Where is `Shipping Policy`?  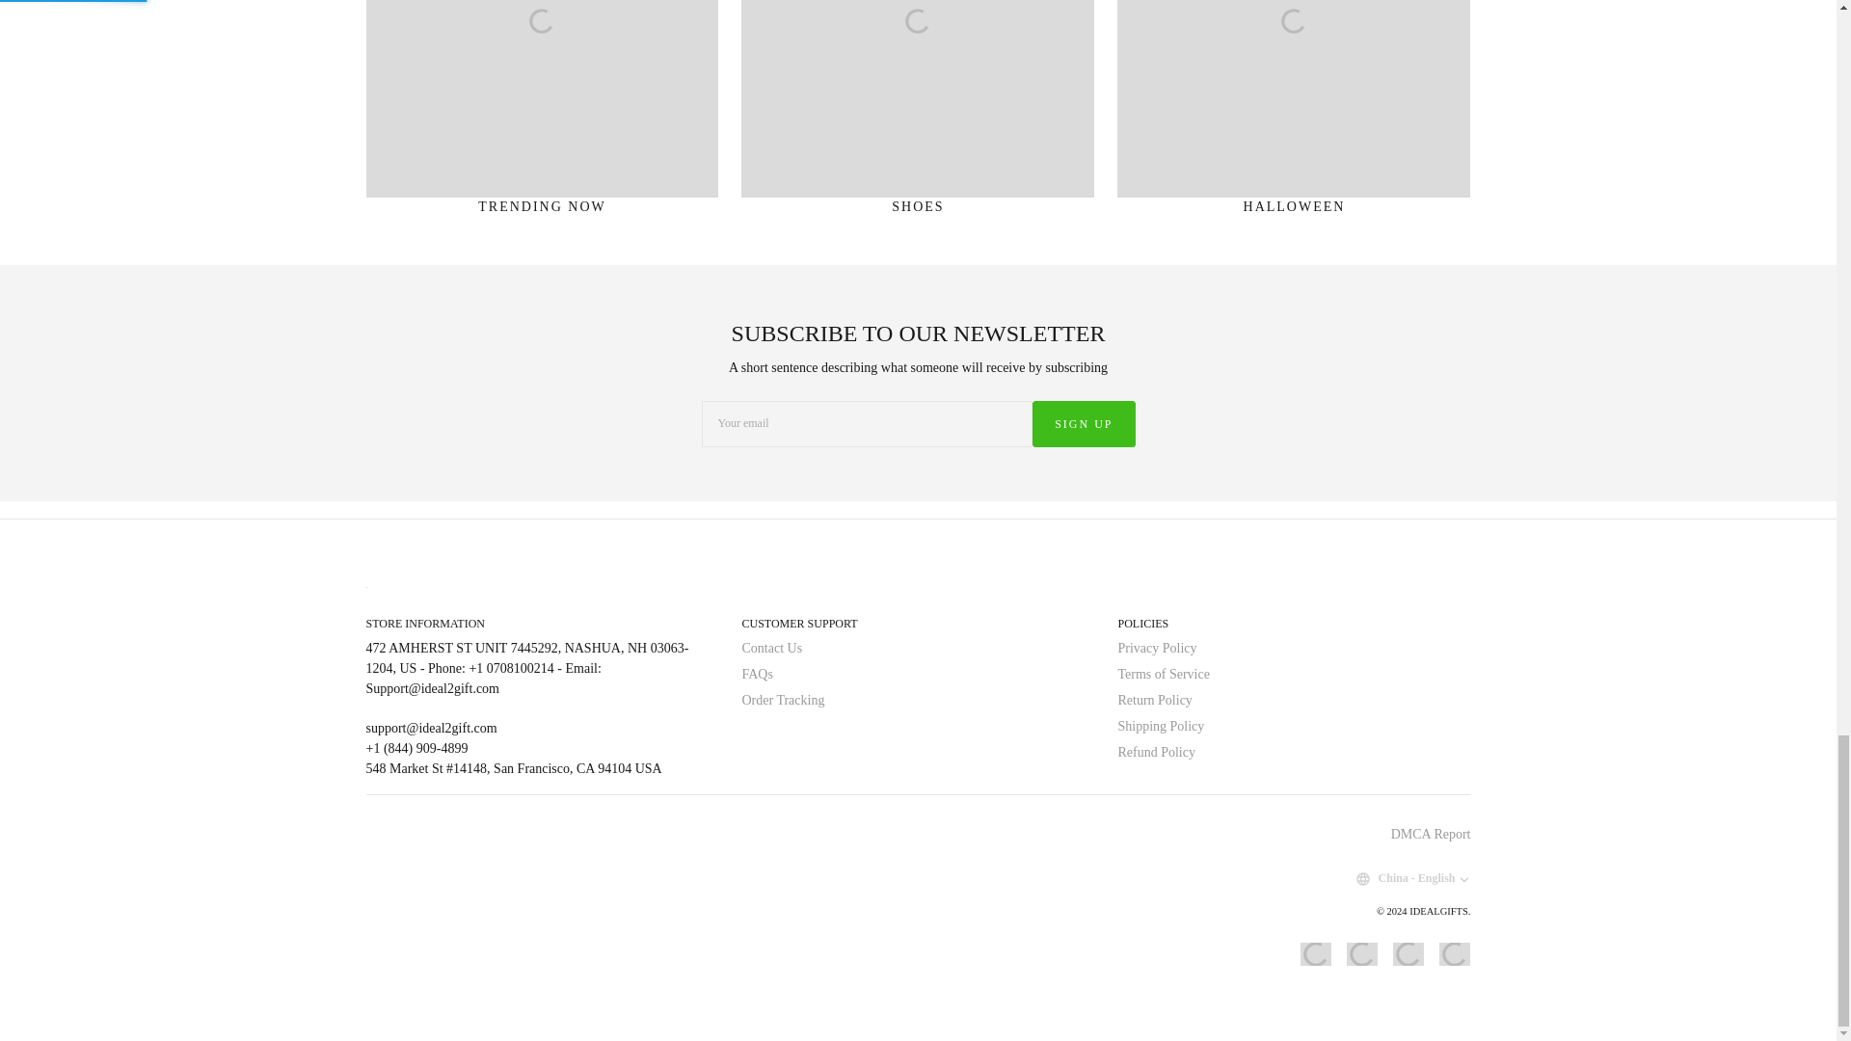
Shipping Policy is located at coordinates (1161, 727).